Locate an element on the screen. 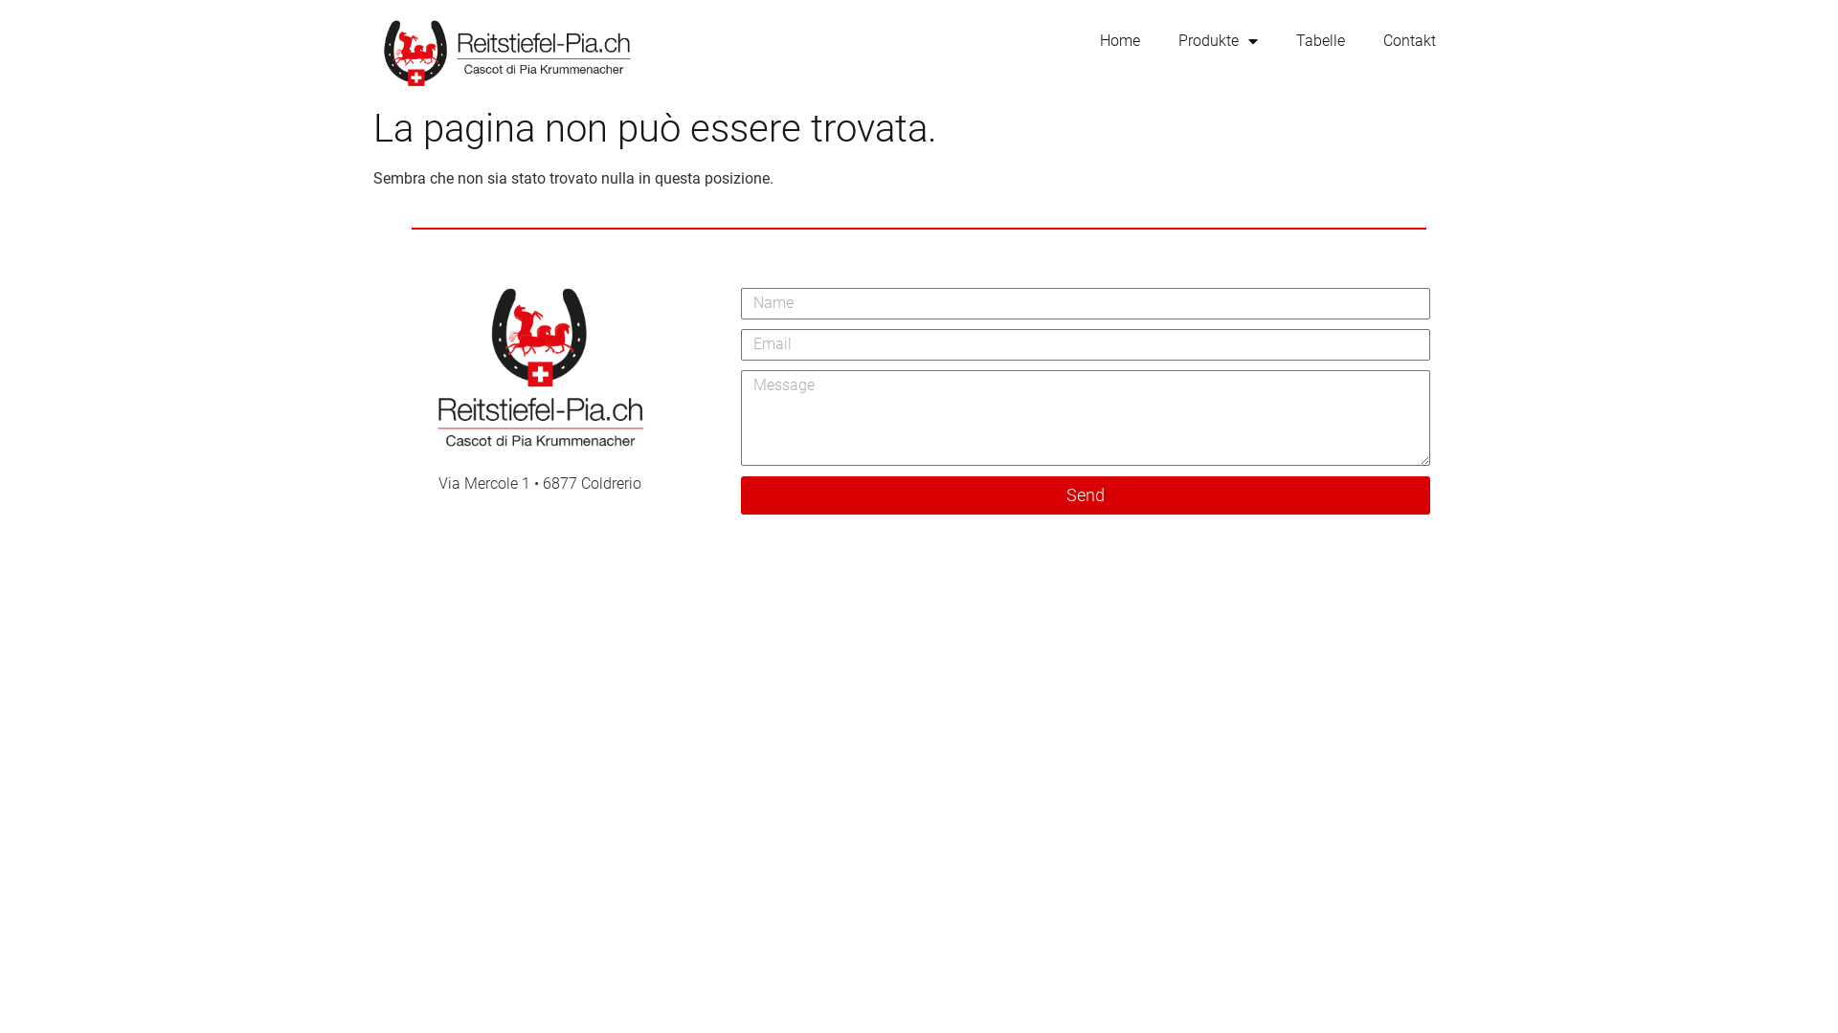 The width and height of the screenshot is (1838, 1033). Produkte is located at coordinates (1218, 41).